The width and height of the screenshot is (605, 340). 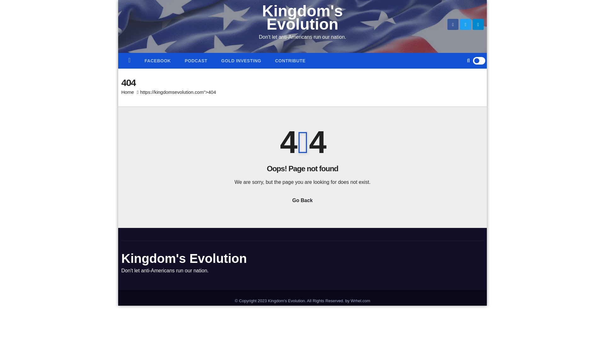 I want to click on Kingdom's Evolution, so click(x=184, y=258).